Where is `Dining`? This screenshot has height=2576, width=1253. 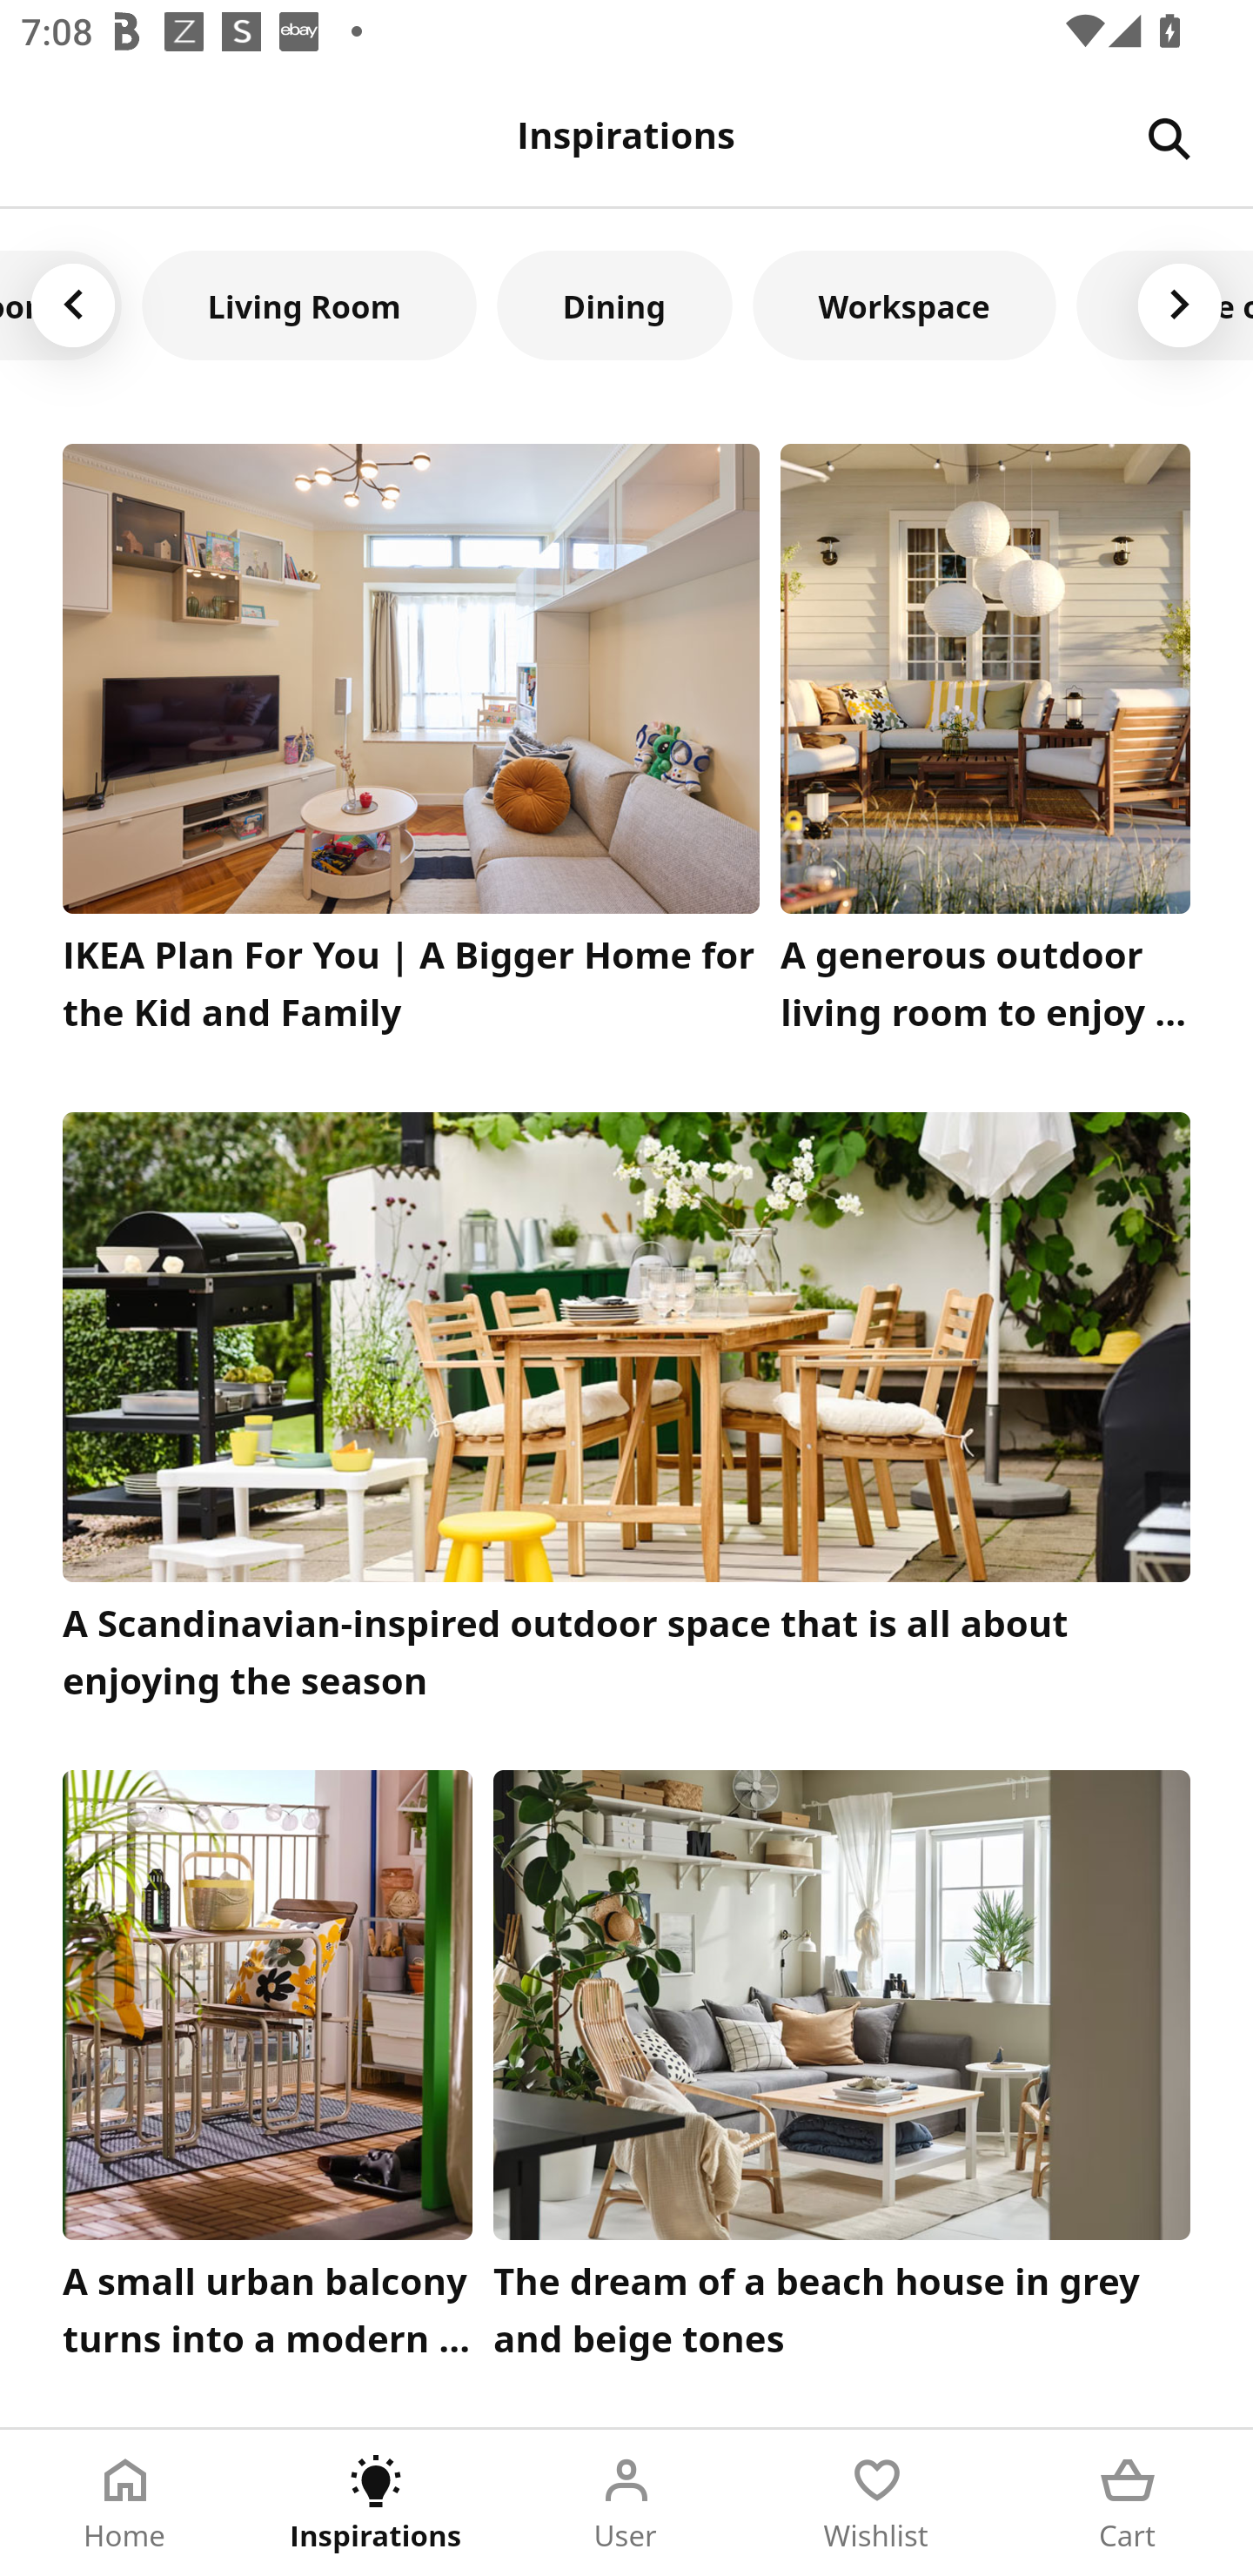
Dining is located at coordinates (614, 305).